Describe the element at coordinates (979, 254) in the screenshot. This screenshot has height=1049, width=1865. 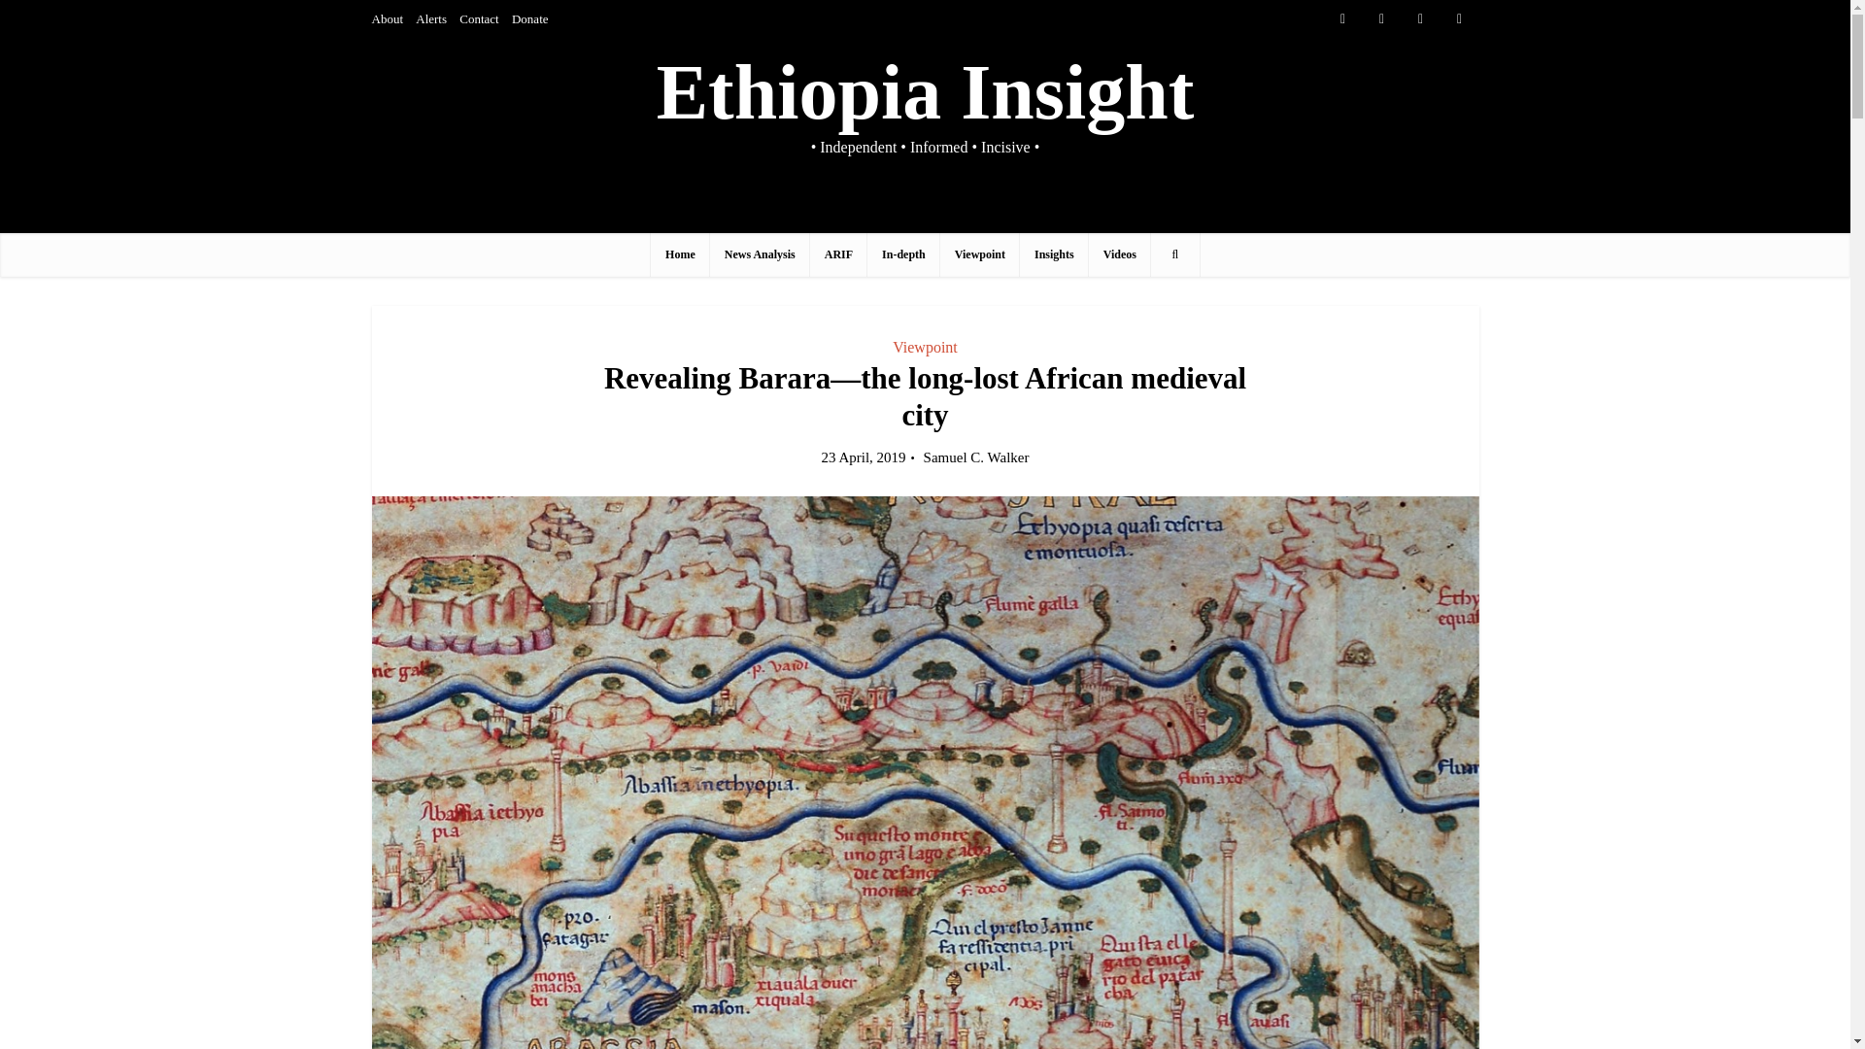
I see `Viewpoint` at that location.